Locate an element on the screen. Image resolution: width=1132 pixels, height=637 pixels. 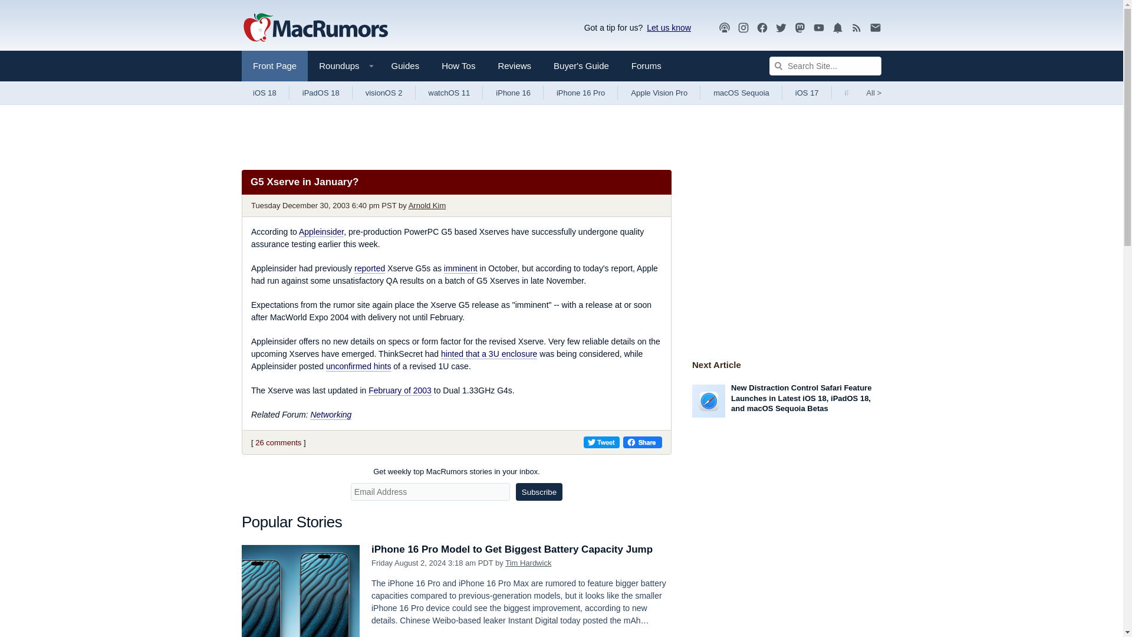
Newsletter is located at coordinates (875, 28).